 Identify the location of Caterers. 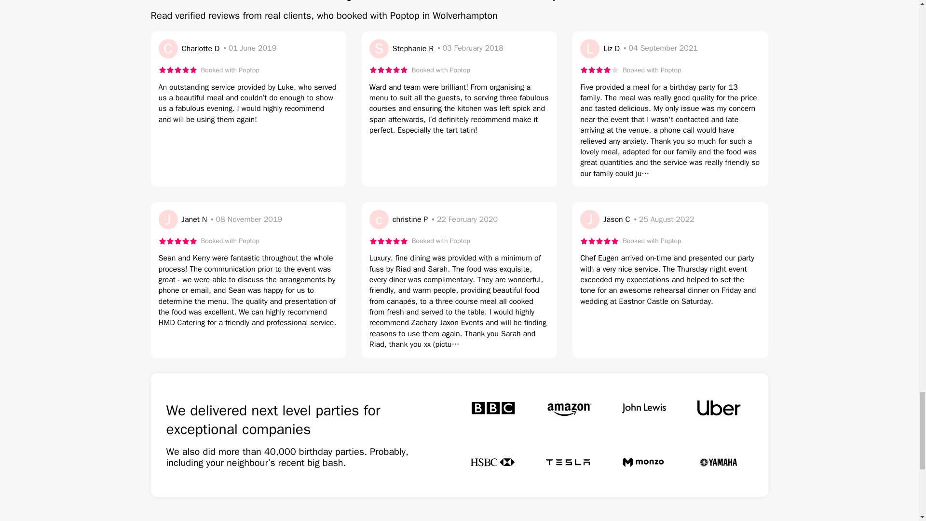
(264, 521).